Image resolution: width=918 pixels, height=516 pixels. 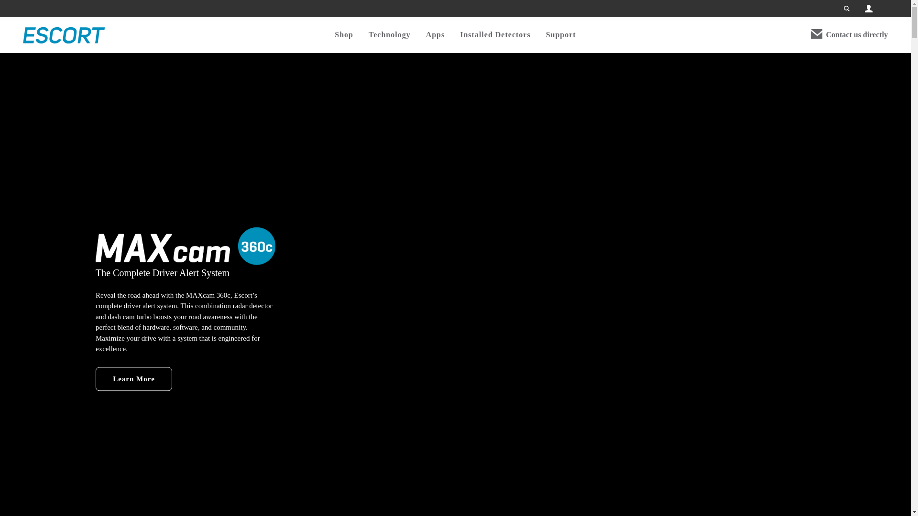 I want to click on Installed Detectors, so click(x=495, y=34).